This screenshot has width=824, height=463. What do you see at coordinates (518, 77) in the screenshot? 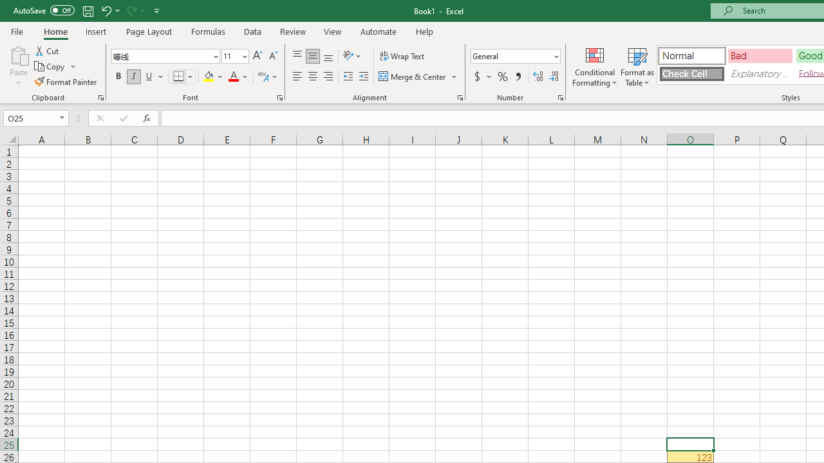
I see `Comma Style` at bounding box center [518, 77].